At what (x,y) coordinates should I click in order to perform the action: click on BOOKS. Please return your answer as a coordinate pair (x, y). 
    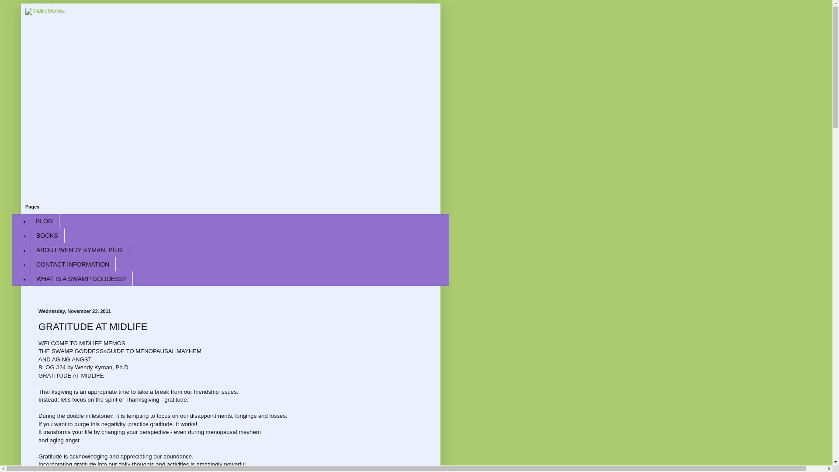
    Looking at the image, I should click on (47, 236).